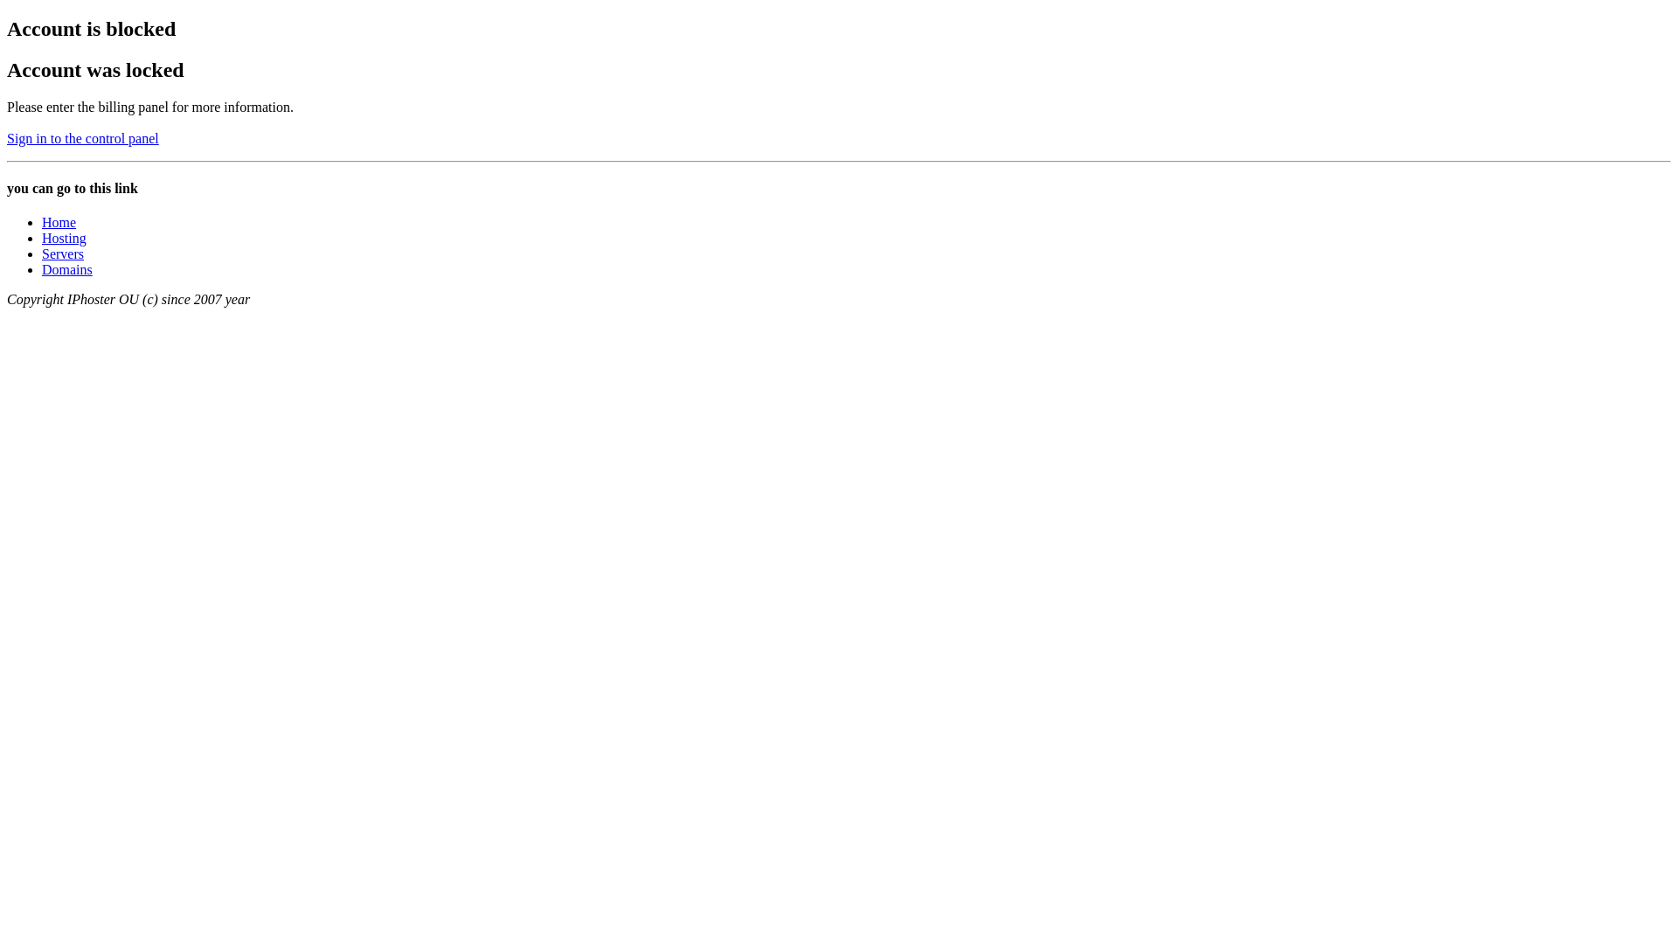  I want to click on Domains, so click(67, 269).